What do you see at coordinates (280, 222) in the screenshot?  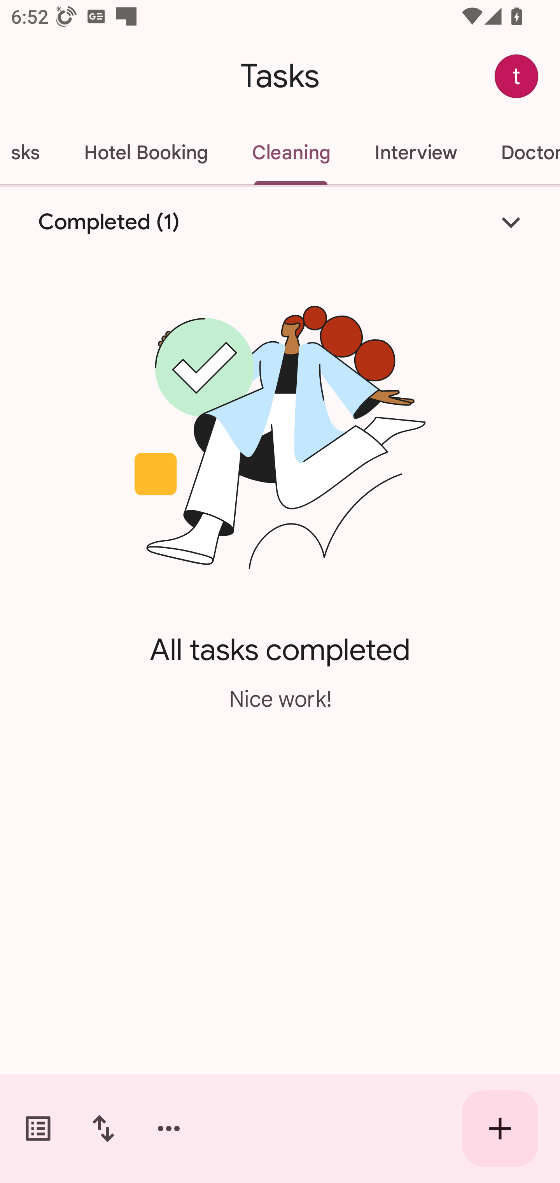 I see `Completed (1)` at bounding box center [280, 222].